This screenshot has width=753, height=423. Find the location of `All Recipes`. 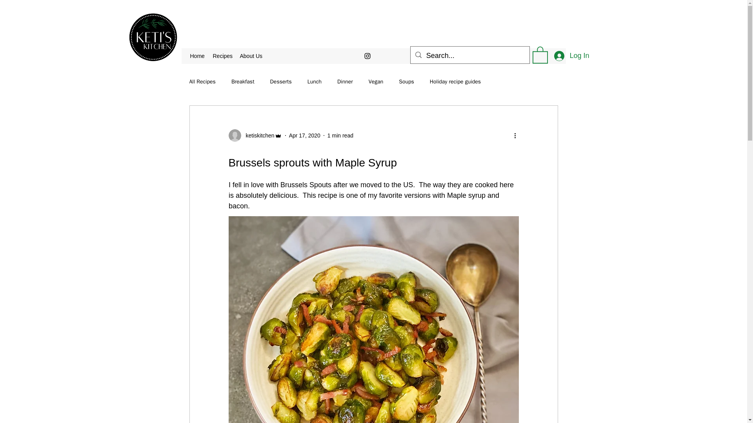

All Recipes is located at coordinates (202, 81).